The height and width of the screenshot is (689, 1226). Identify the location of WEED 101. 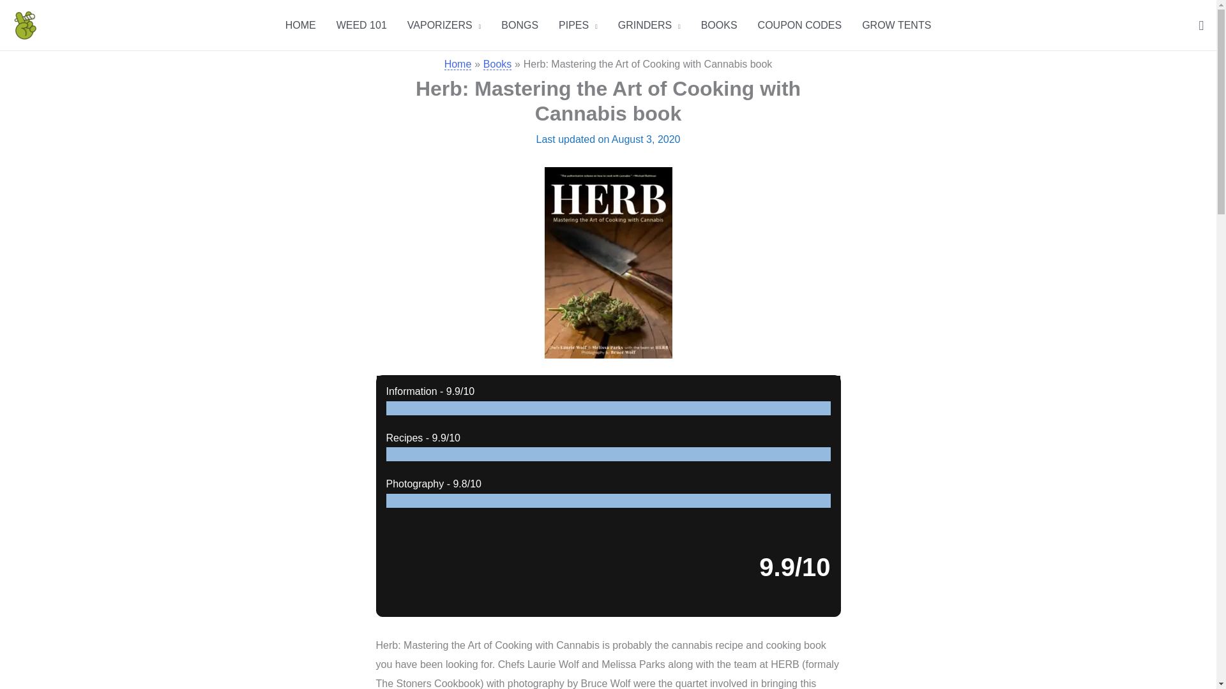
(361, 24).